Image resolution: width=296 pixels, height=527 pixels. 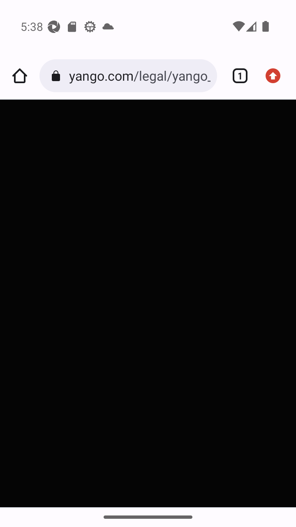 What do you see at coordinates (58, 76) in the screenshot?
I see `Connection is secure` at bounding box center [58, 76].